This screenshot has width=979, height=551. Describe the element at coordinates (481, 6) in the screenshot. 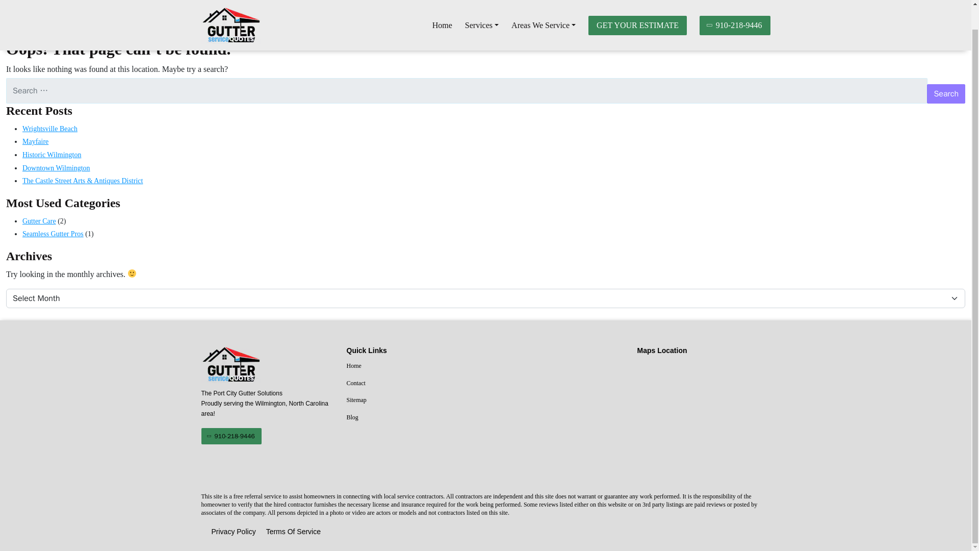

I see `Services` at that location.